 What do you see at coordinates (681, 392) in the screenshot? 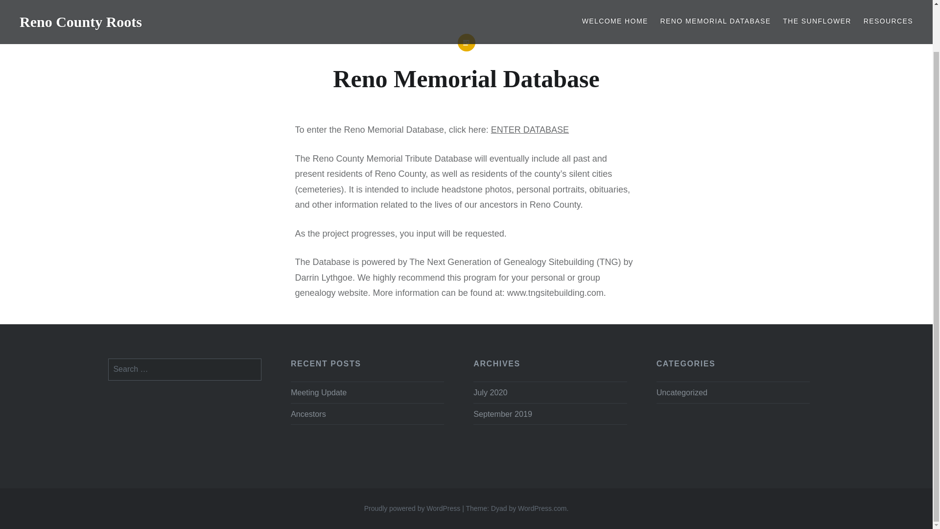
I see `Uncategorized` at bounding box center [681, 392].